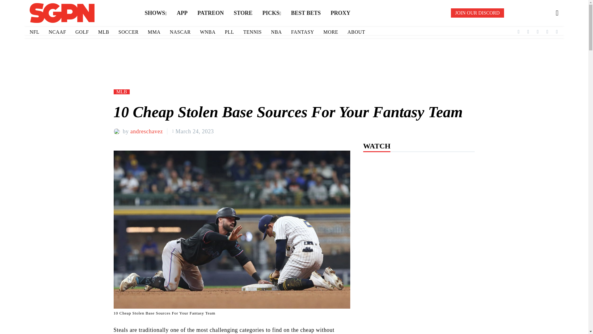 This screenshot has width=593, height=334. I want to click on APP, so click(182, 13).